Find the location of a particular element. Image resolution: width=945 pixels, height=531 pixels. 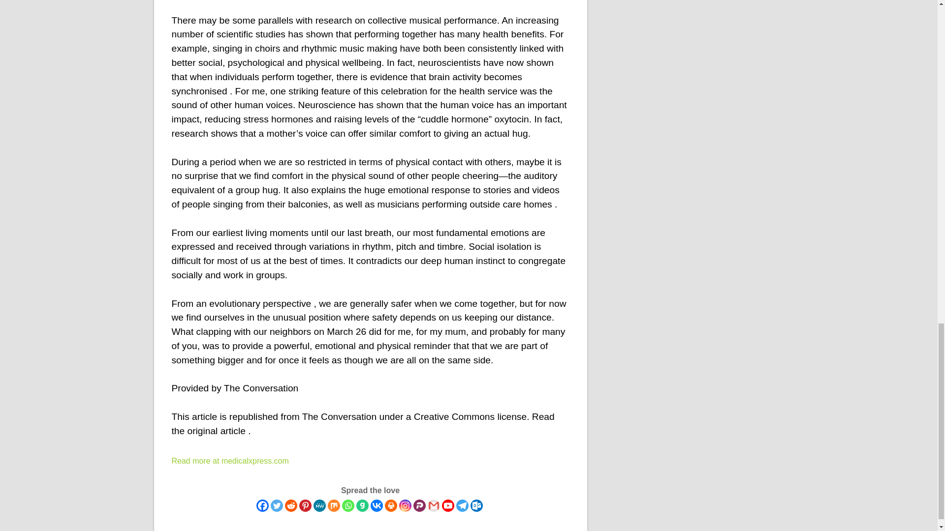

Google Gmail is located at coordinates (433, 505).